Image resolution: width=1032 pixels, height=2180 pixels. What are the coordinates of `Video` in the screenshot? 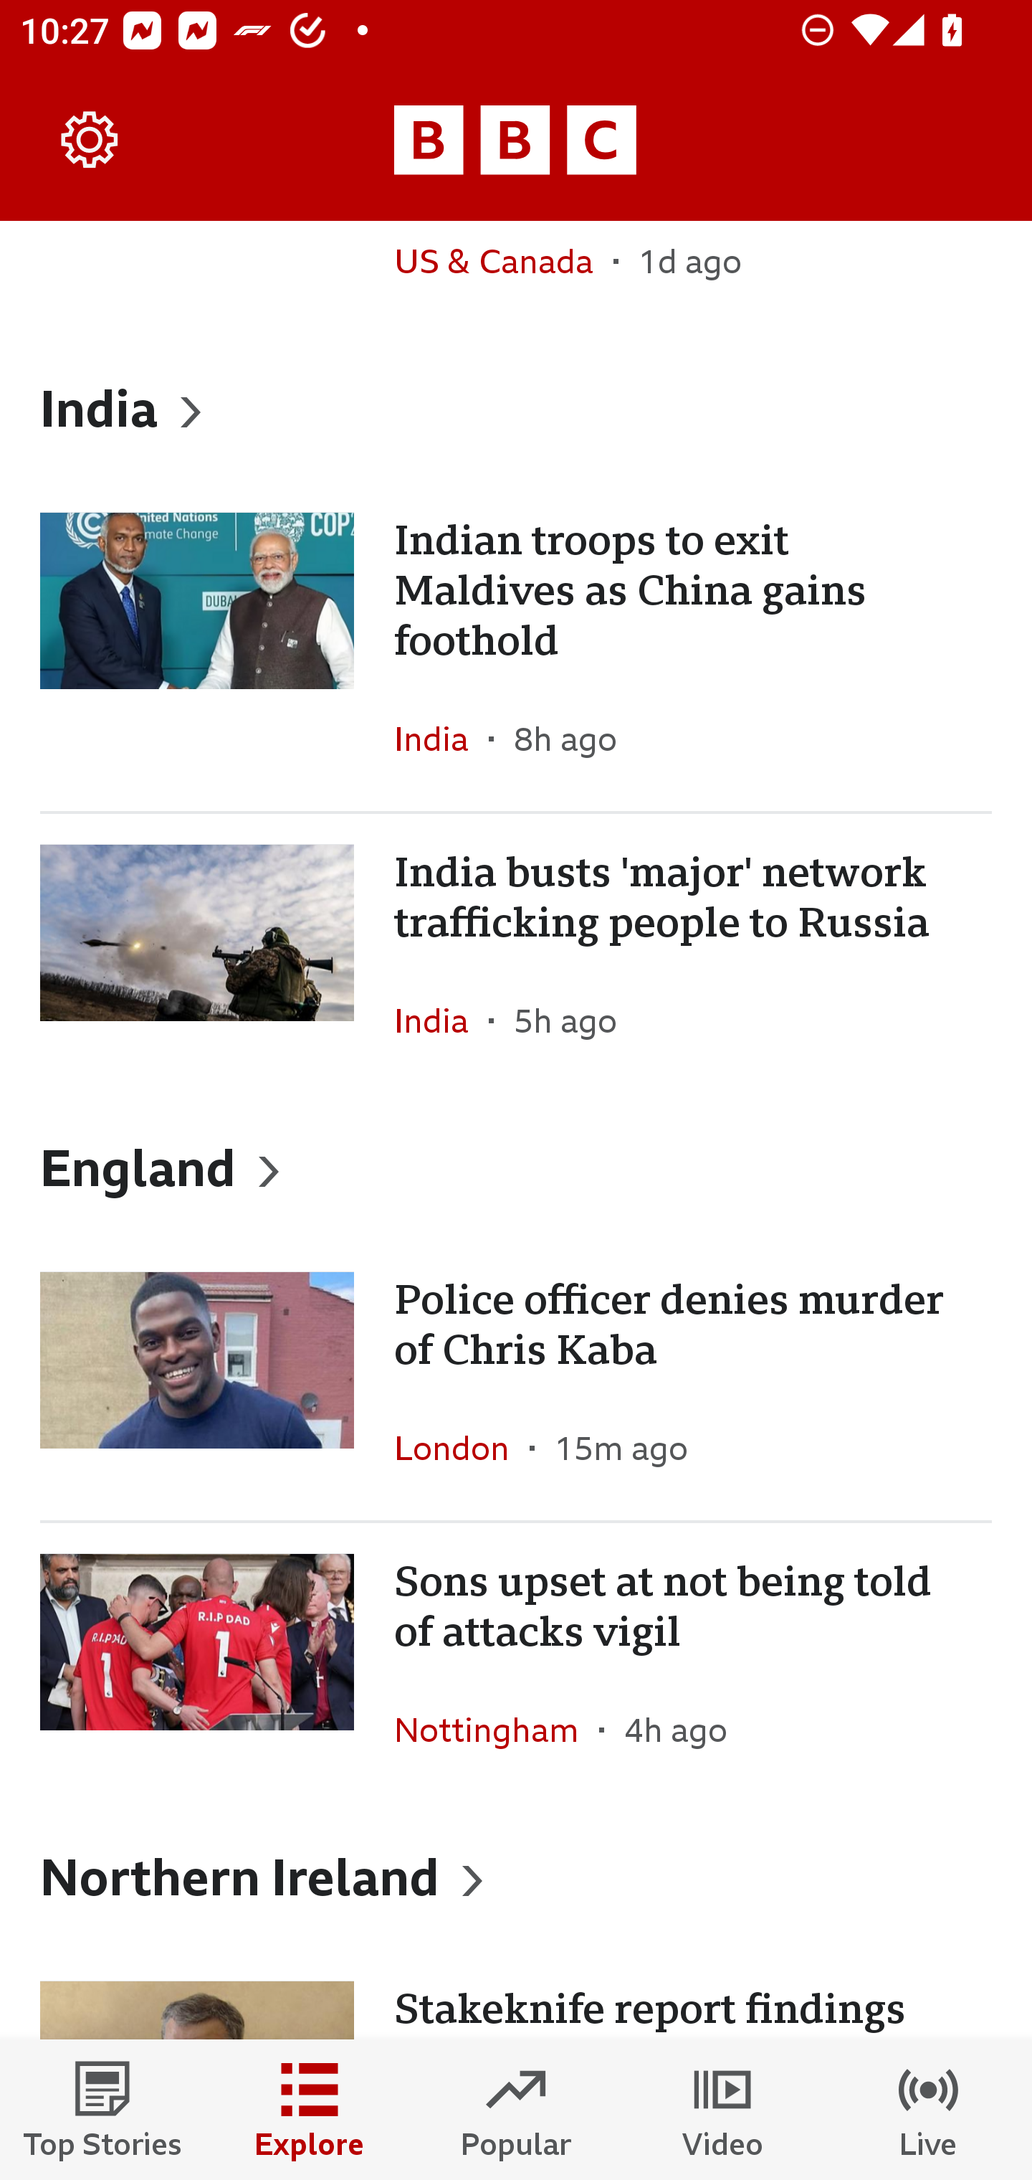 It's located at (722, 2110).